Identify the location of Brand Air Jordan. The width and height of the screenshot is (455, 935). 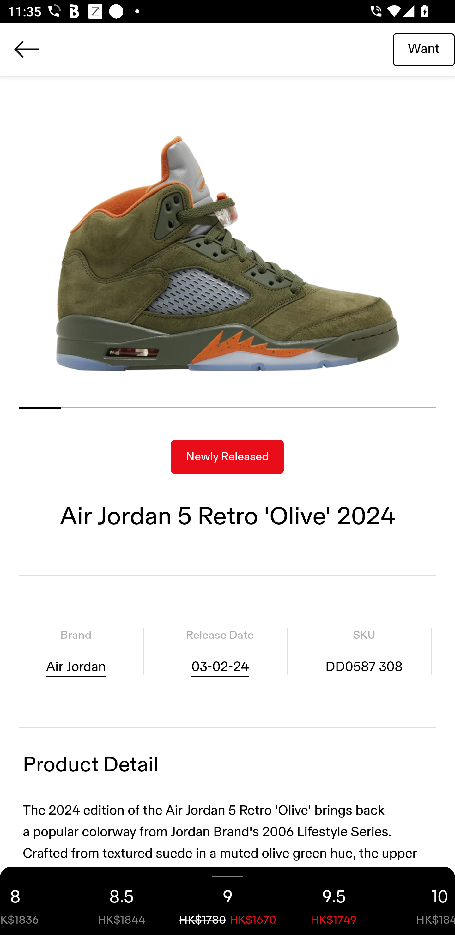
(76, 652).